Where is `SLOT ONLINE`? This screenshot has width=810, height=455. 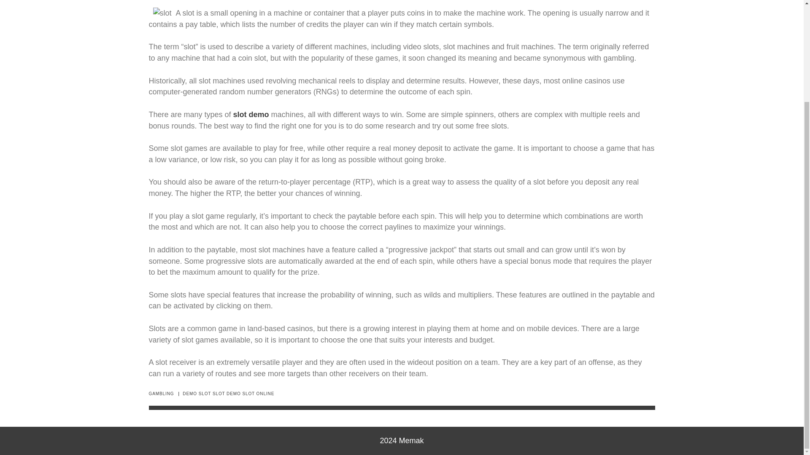
SLOT ONLINE is located at coordinates (258, 393).